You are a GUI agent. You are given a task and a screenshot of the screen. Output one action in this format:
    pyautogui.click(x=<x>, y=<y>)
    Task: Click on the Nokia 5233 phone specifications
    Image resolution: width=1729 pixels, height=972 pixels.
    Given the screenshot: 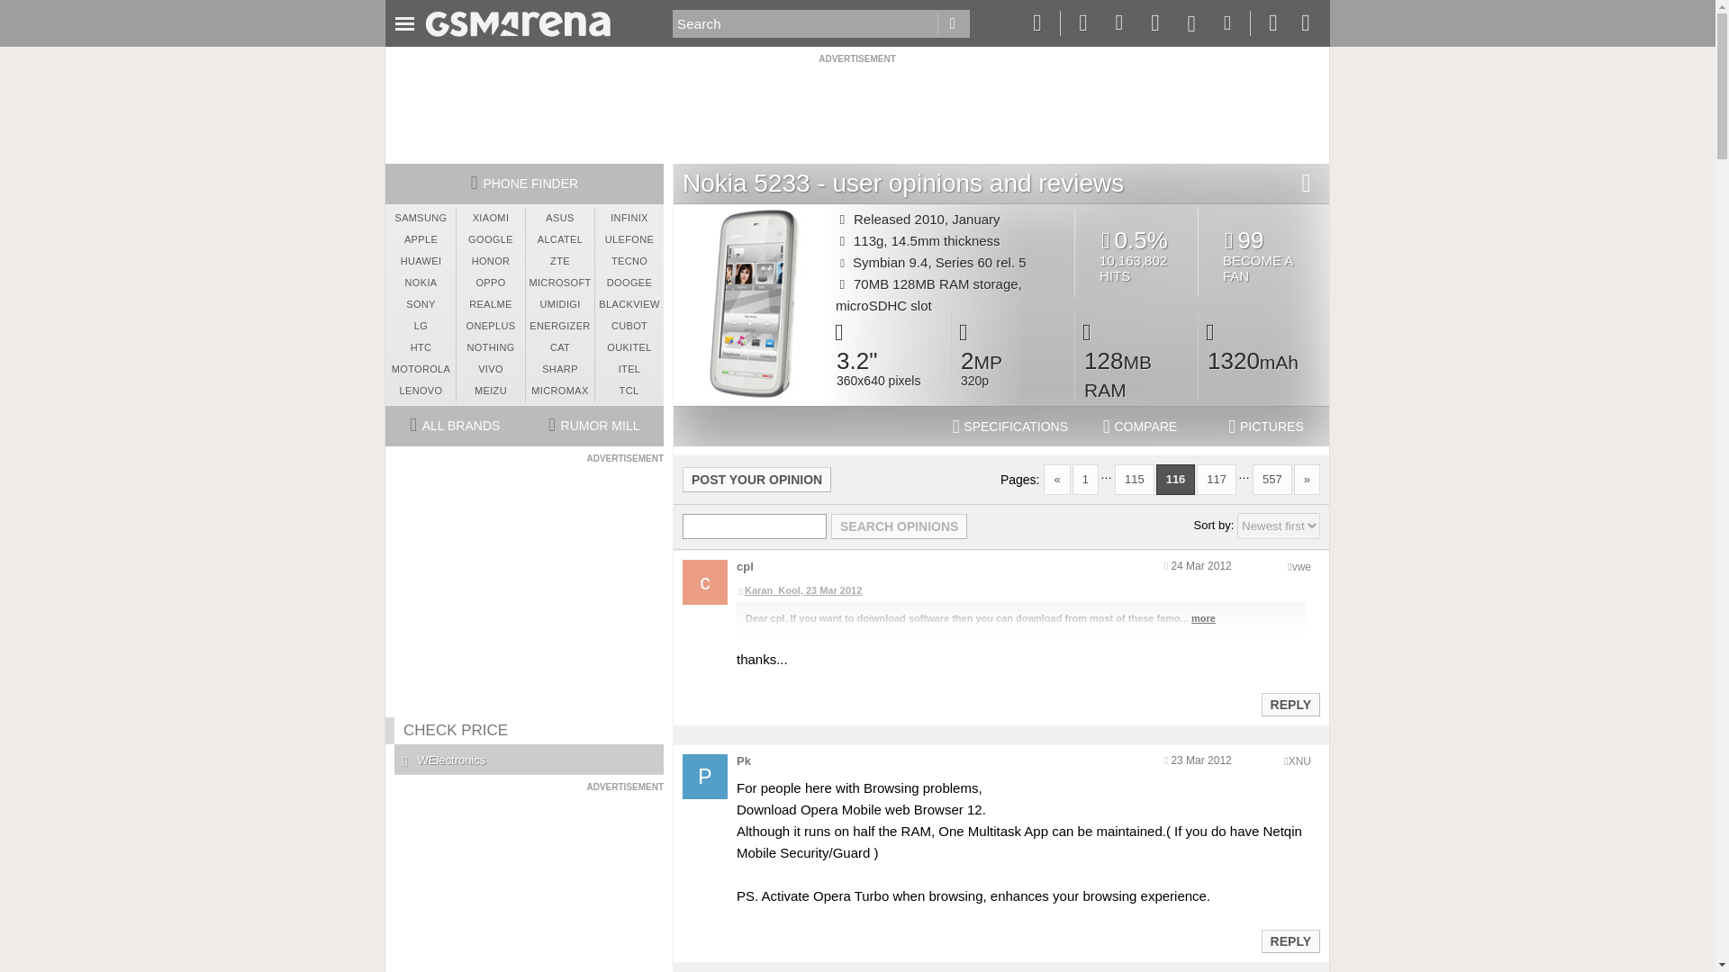 What is the action you would take?
    pyautogui.click(x=1010, y=427)
    